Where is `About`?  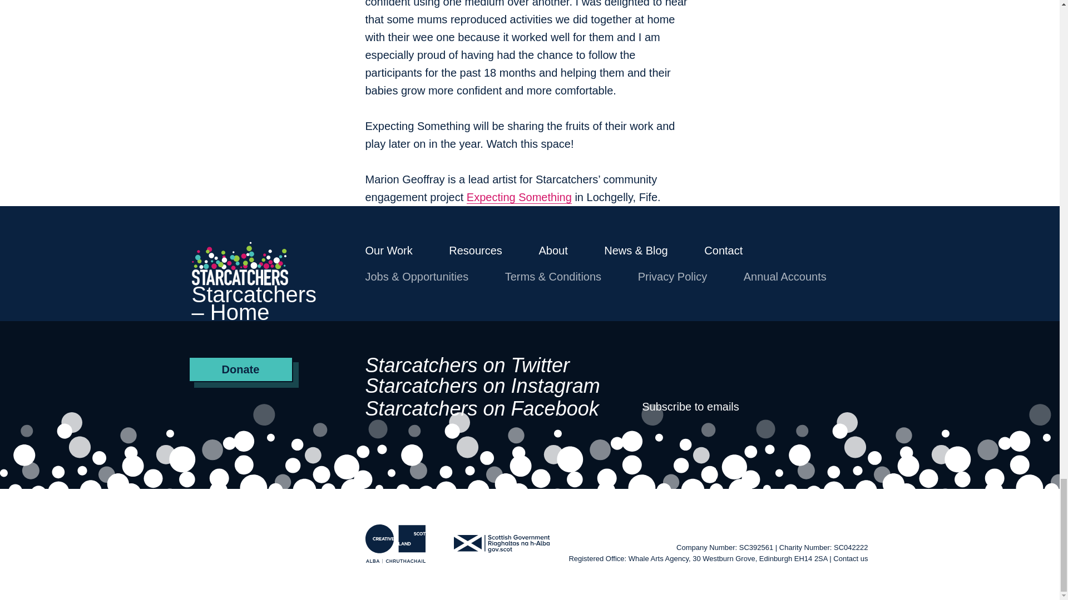 About is located at coordinates (552, 250).